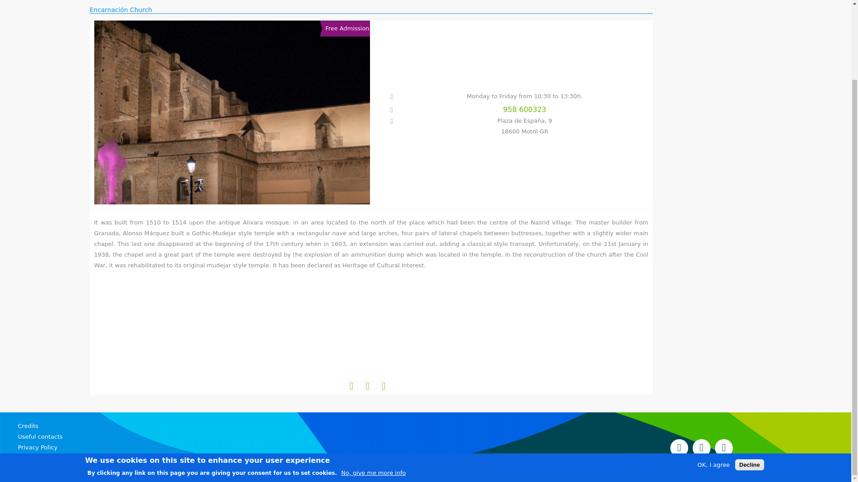 The width and height of the screenshot is (858, 482). Describe the element at coordinates (433, 448) in the screenshot. I see `Privacy Policy` at that location.